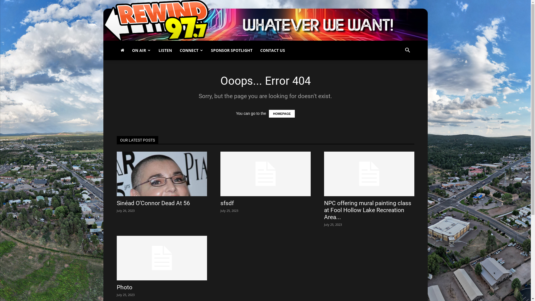  Describe the element at coordinates (162, 258) in the screenshot. I see `Photo` at that location.